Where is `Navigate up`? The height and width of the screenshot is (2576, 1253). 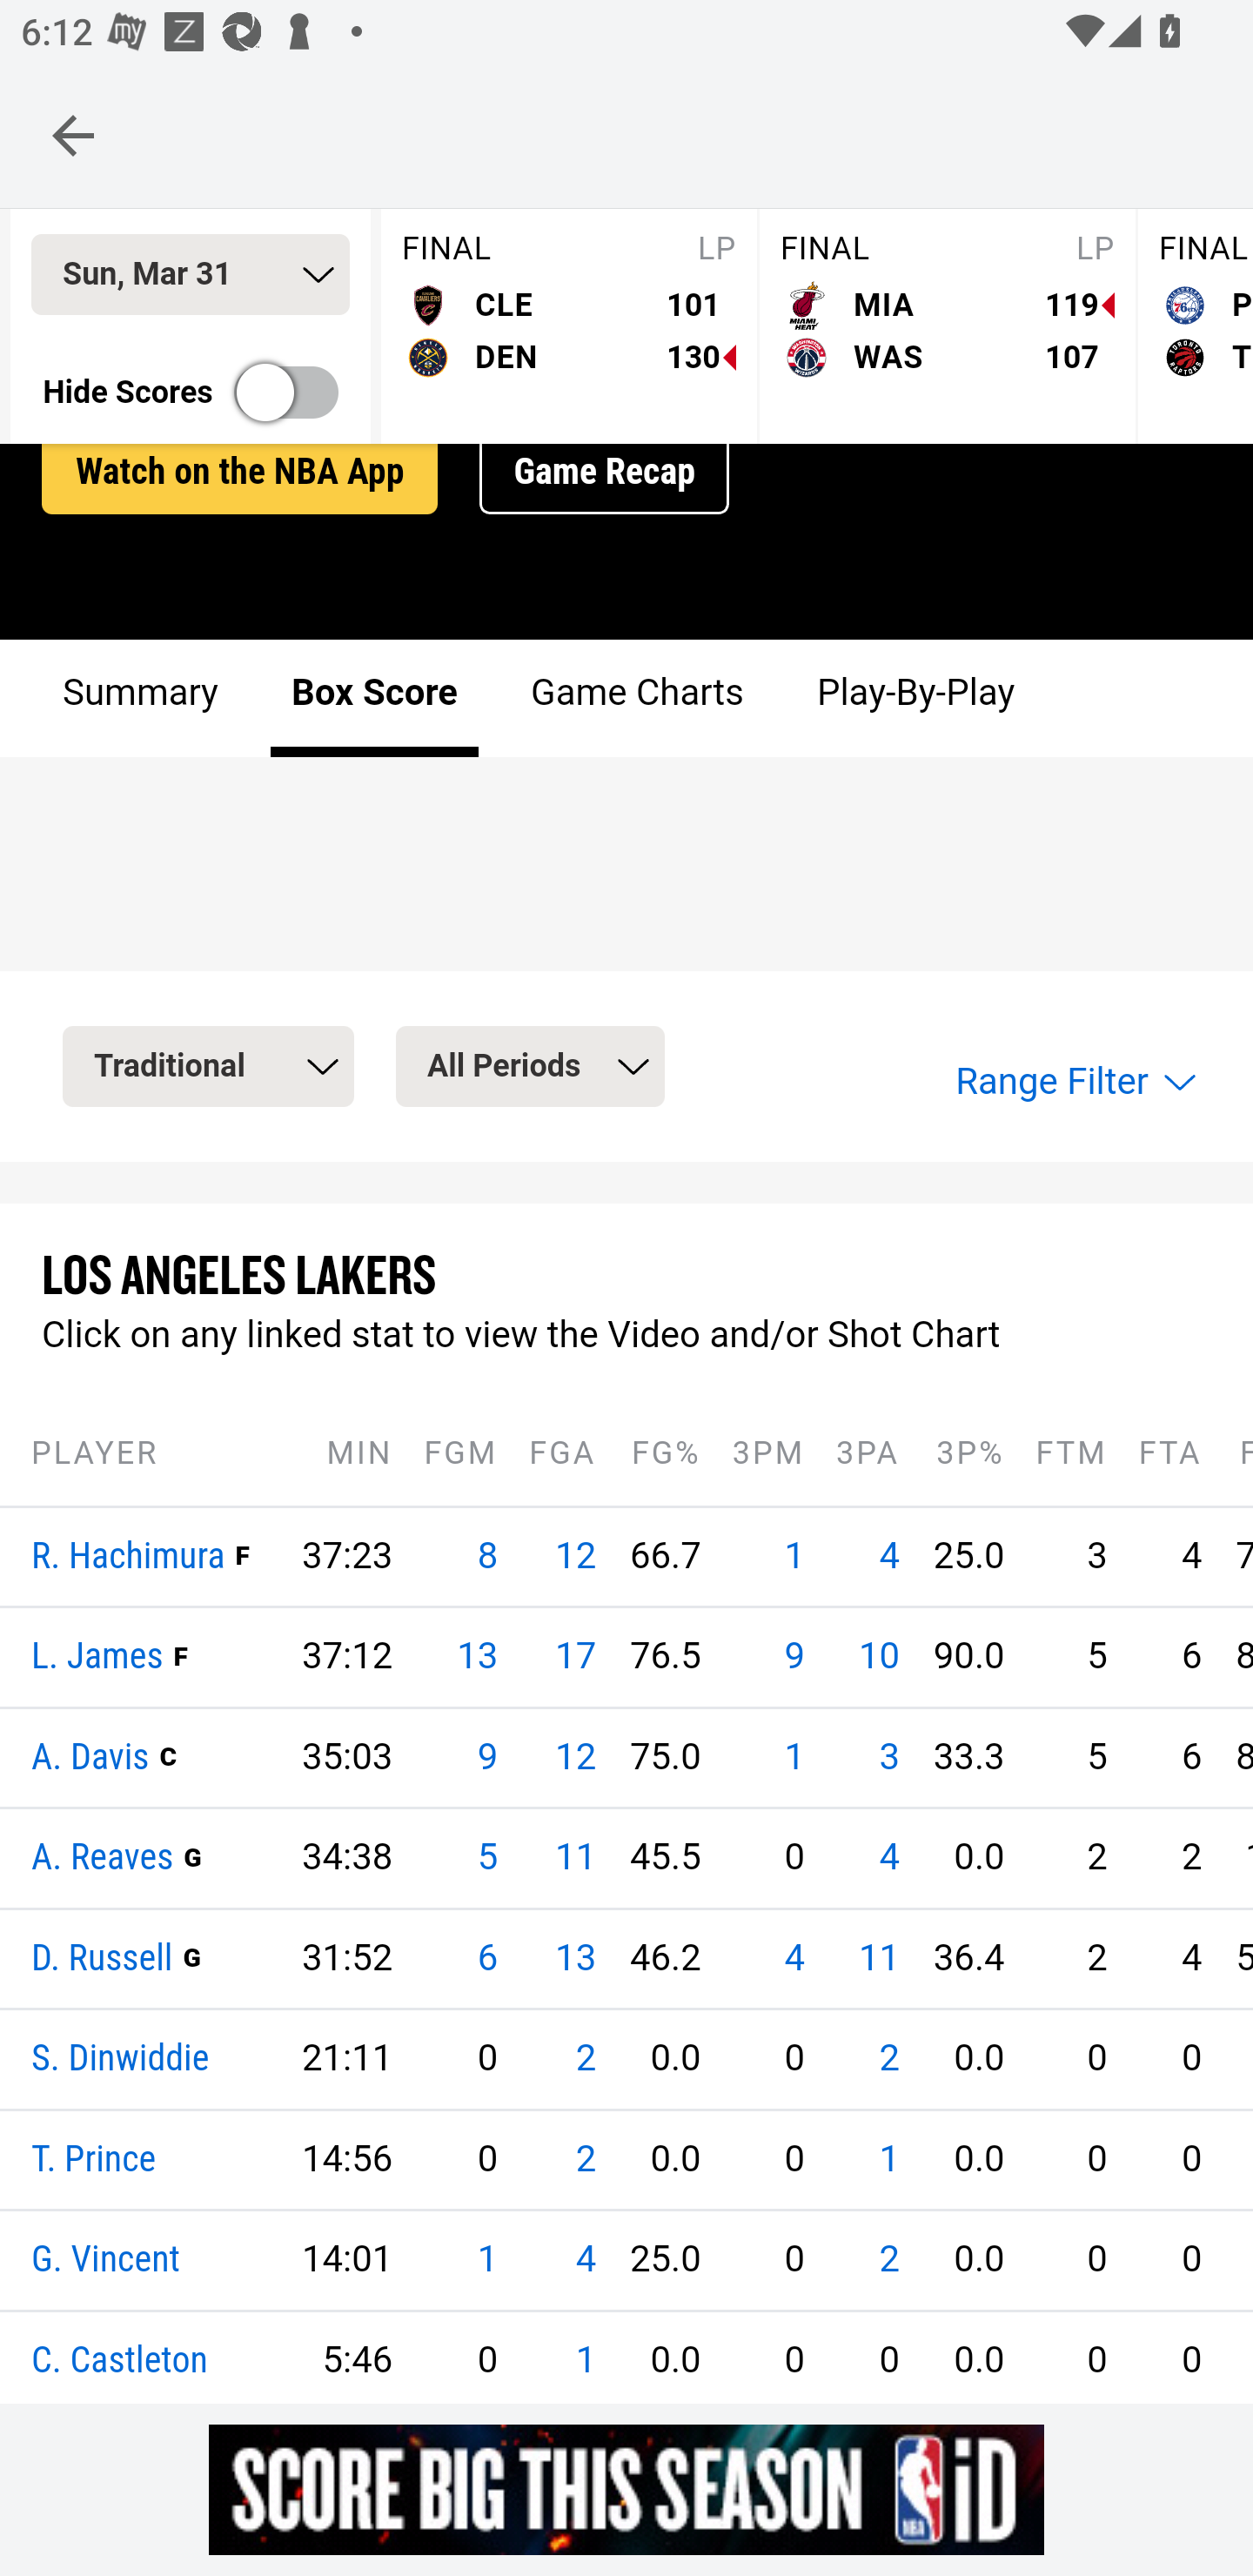
Navigate up is located at coordinates (73, 135).